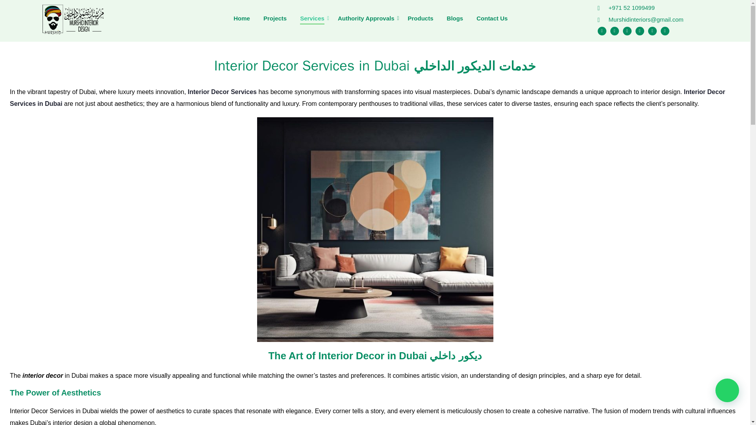 This screenshot has height=425, width=756. Describe the element at coordinates (241, 19) in the screenshot. I see `Home` at that location.